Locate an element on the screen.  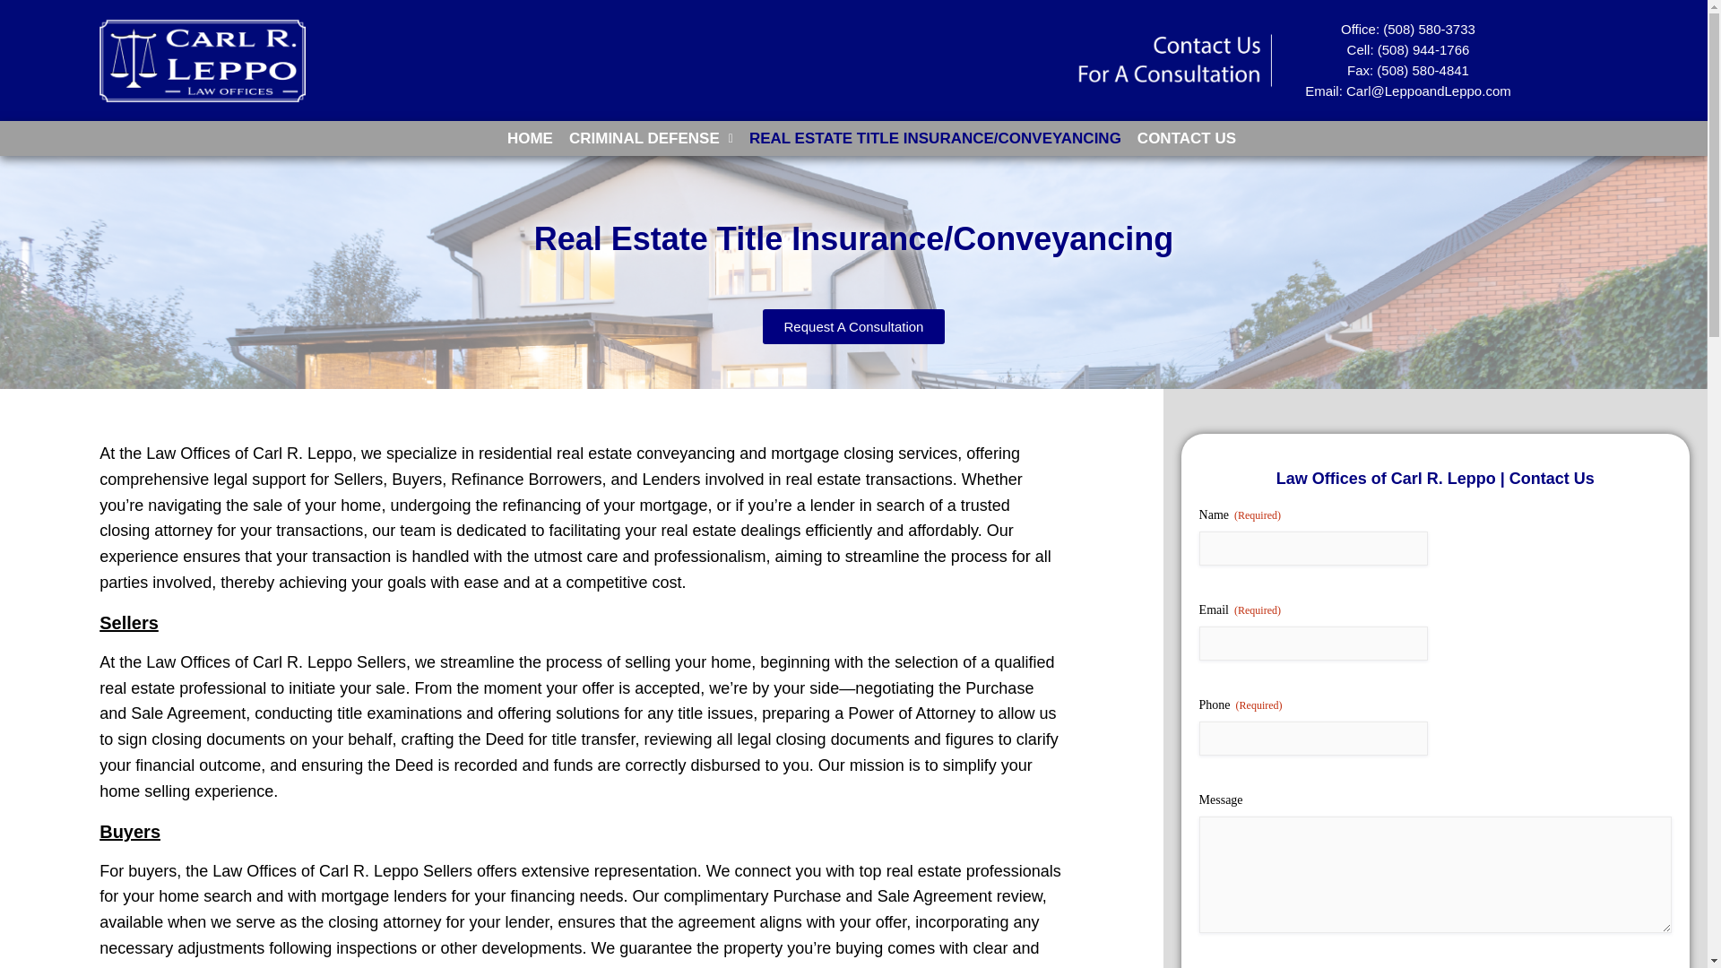
Request A Consultation is located at coordinates (853, 326).